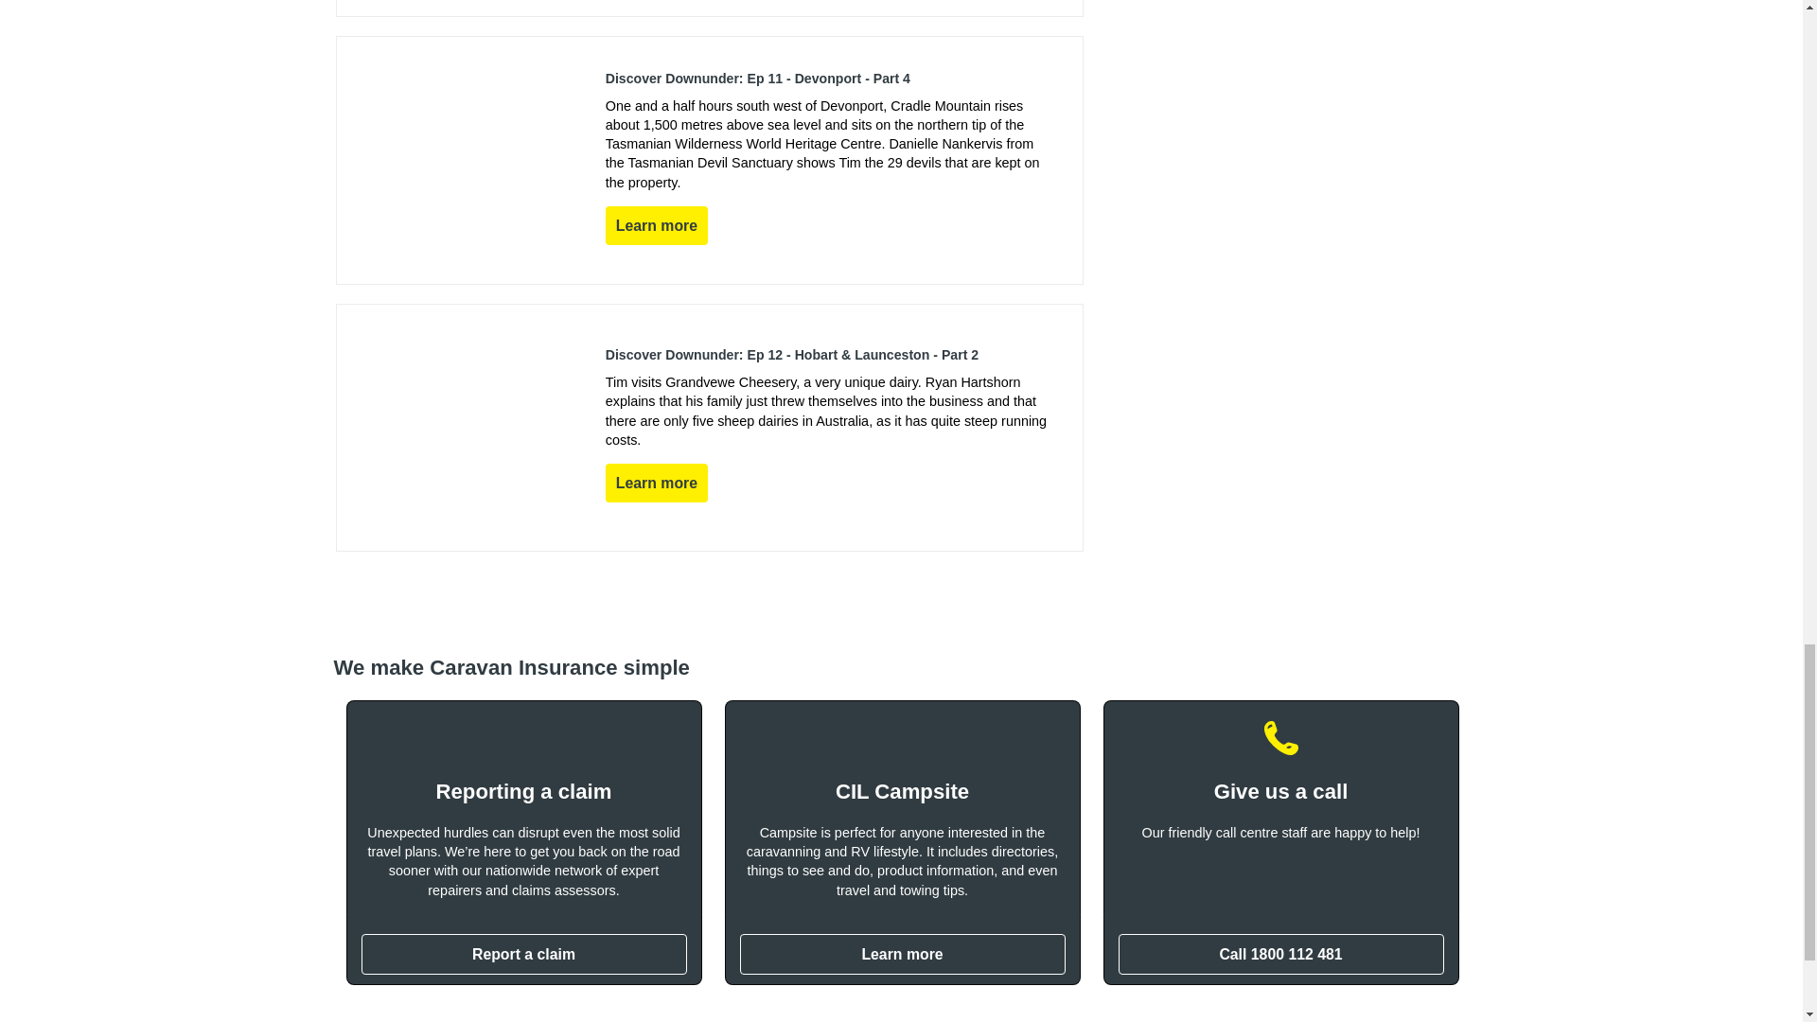  What do you see at coordinates (710, 8) in the screenshot?
I see `Article` at bounding box center [710, 8].